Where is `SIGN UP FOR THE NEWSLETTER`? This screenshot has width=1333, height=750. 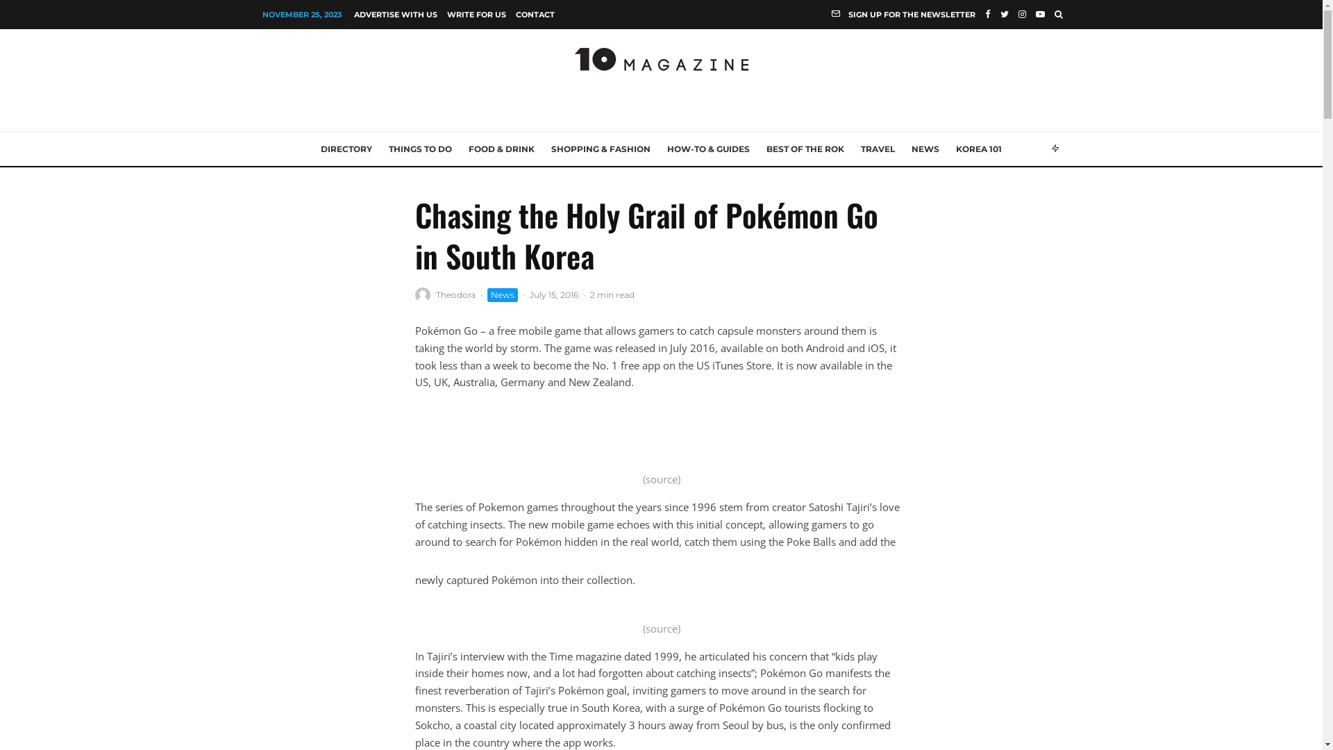
SIGN UP FOR THE NEWSLETTER is located at coordinates (903, 15).